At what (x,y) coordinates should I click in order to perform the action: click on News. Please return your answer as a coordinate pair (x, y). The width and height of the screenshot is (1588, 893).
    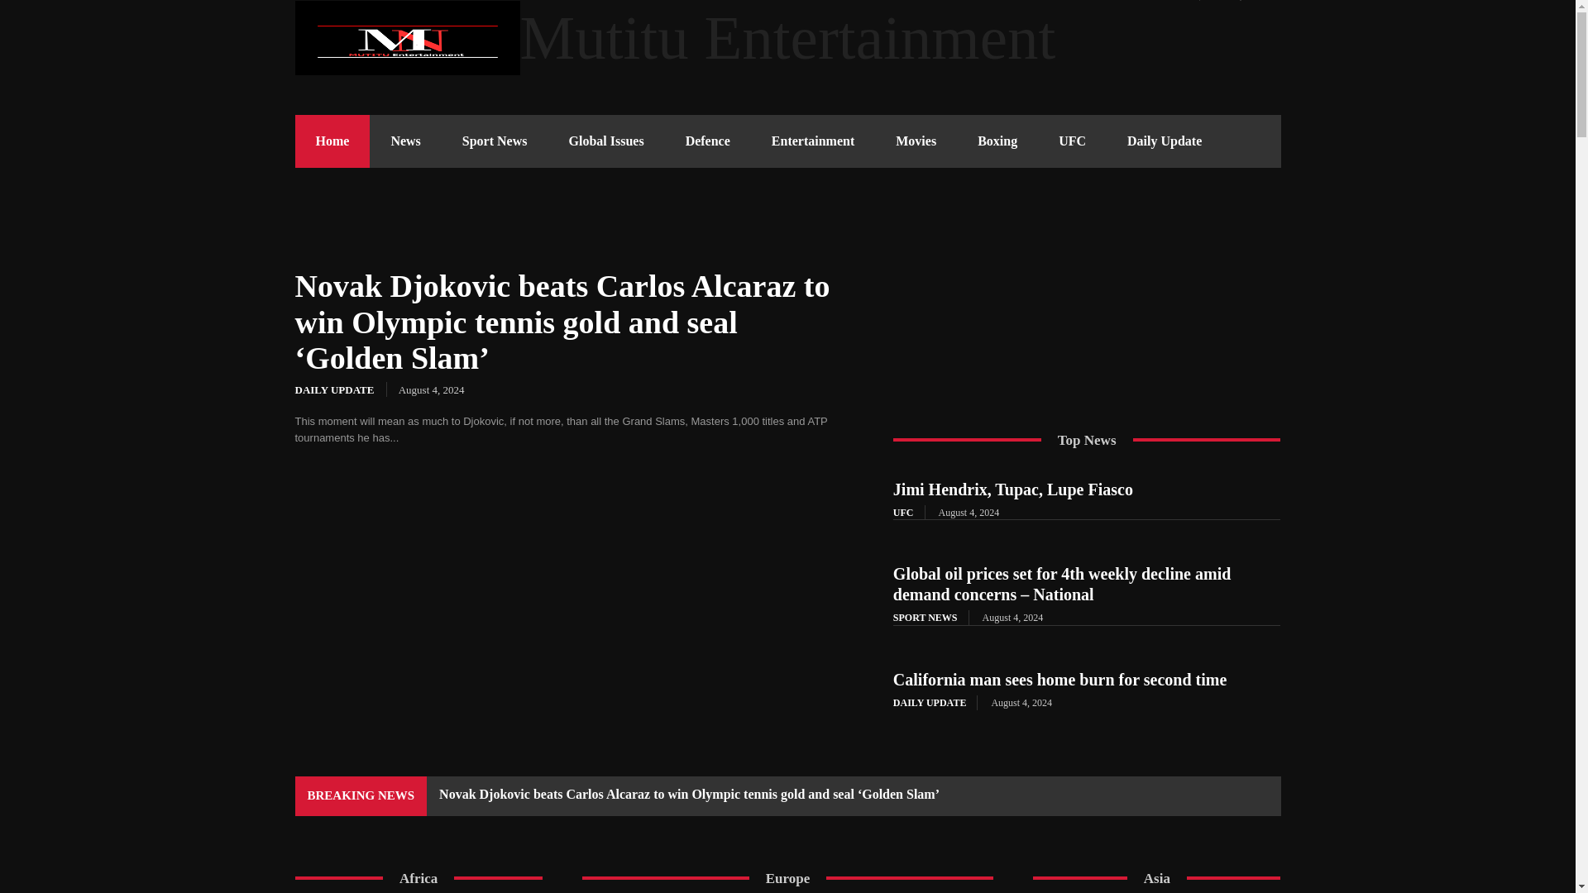
    Looking at the image, I should click on (405, 141).